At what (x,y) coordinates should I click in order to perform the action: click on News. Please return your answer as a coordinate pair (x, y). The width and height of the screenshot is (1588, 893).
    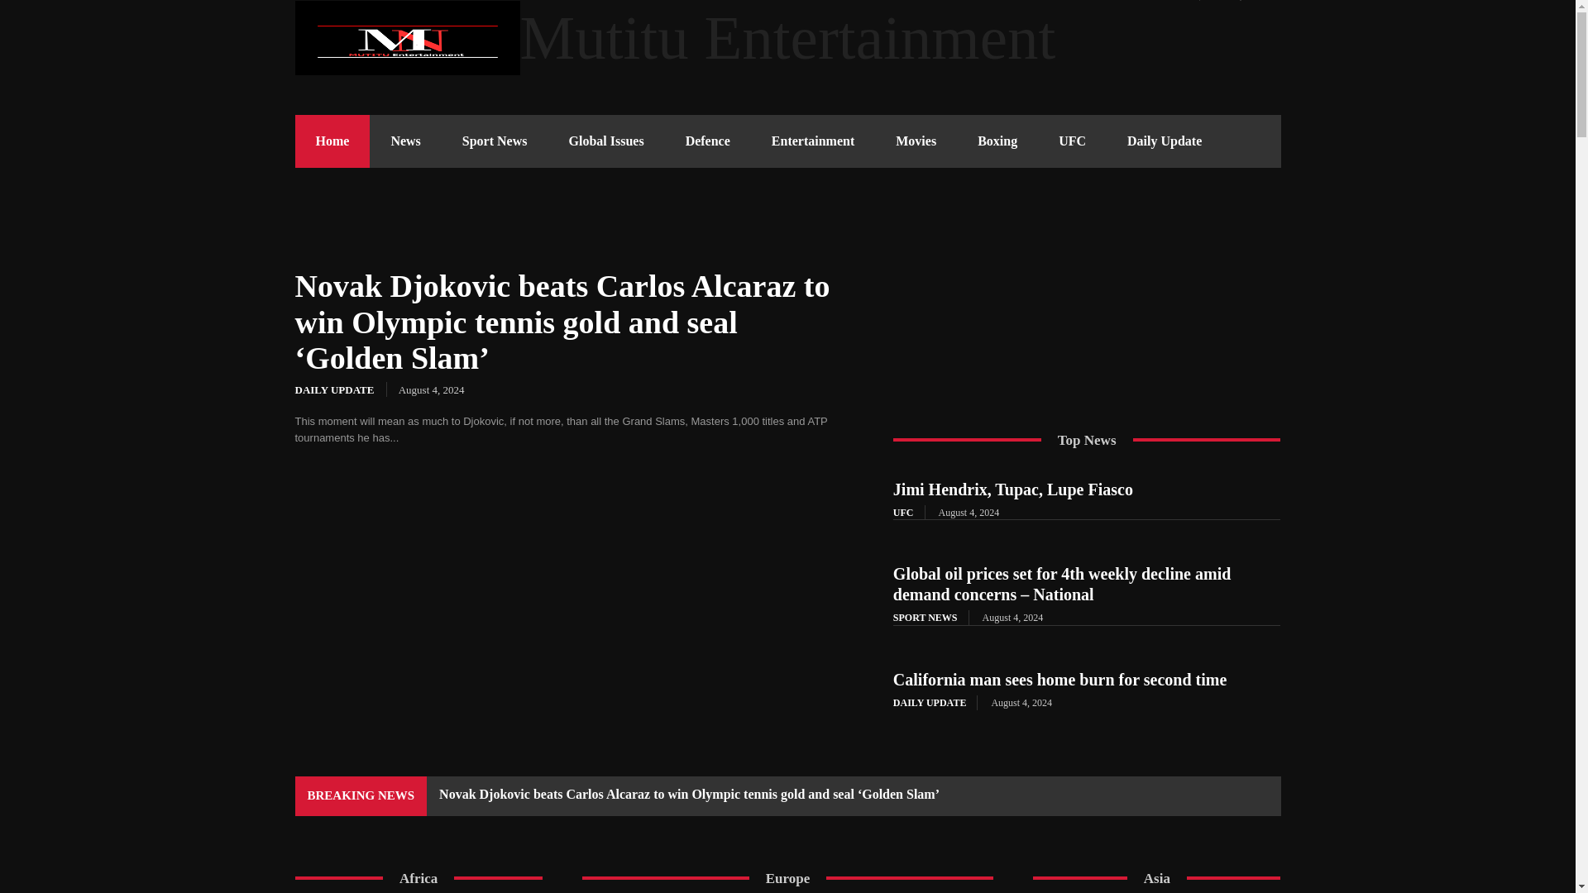
    Looking at the image, I should click on (405, 141).